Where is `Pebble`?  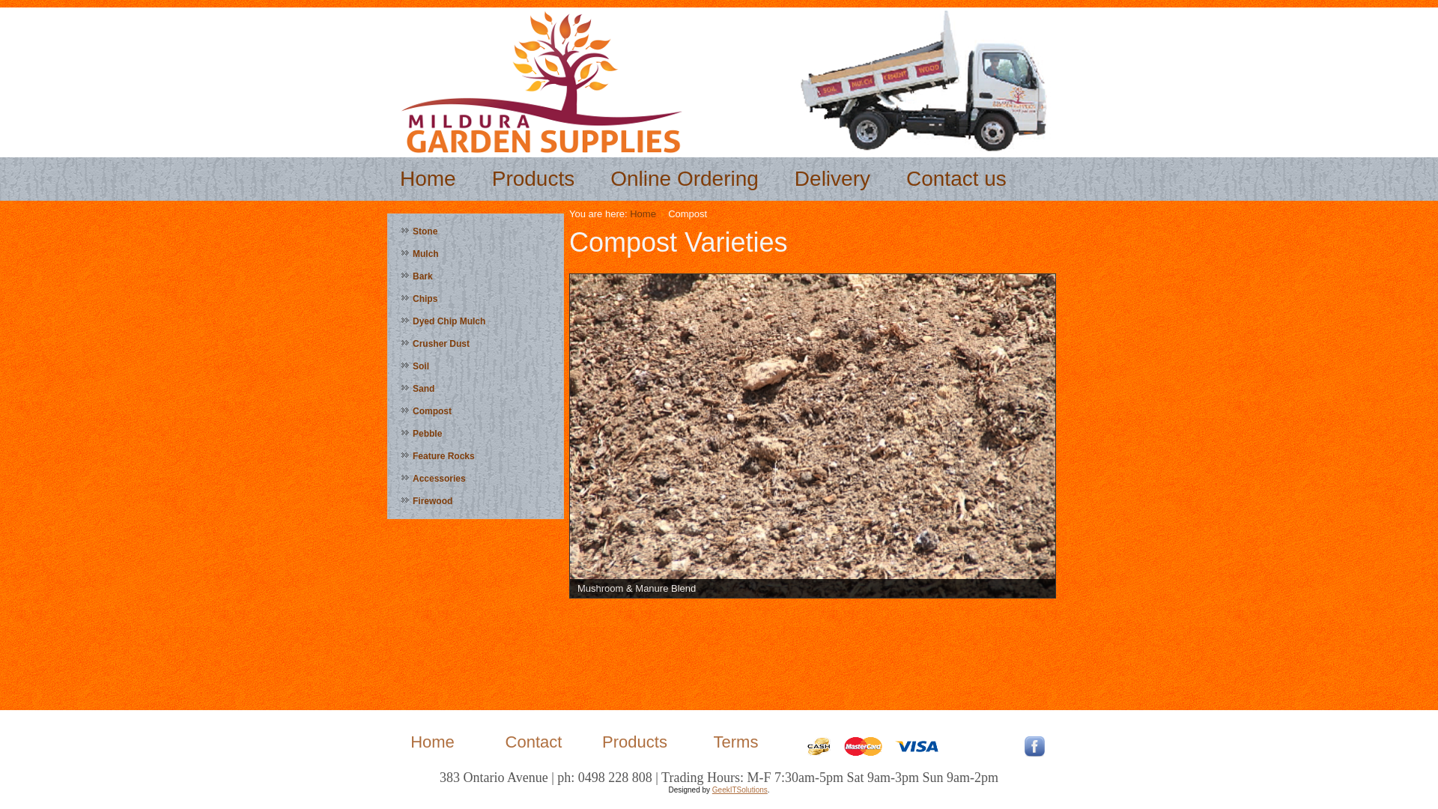 Pebble is located at coordinates (476, 434).